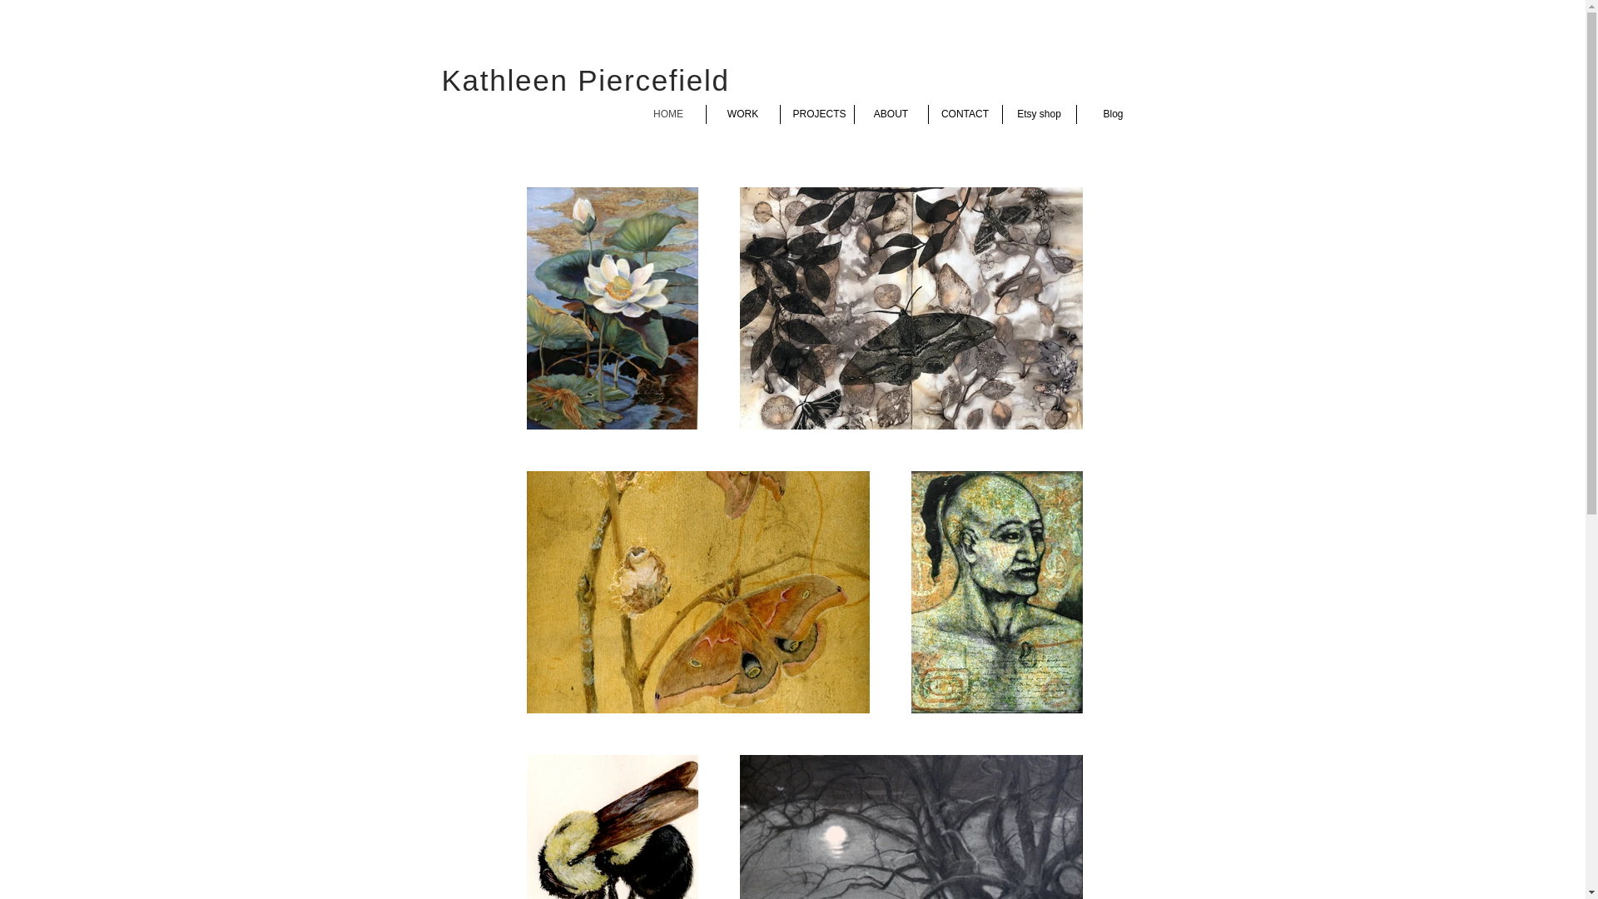 This screenshot has height=899, width=1598. Describe the element at coordinates (817, 115) in the screenshot. I see `PROJECTS` at that location.